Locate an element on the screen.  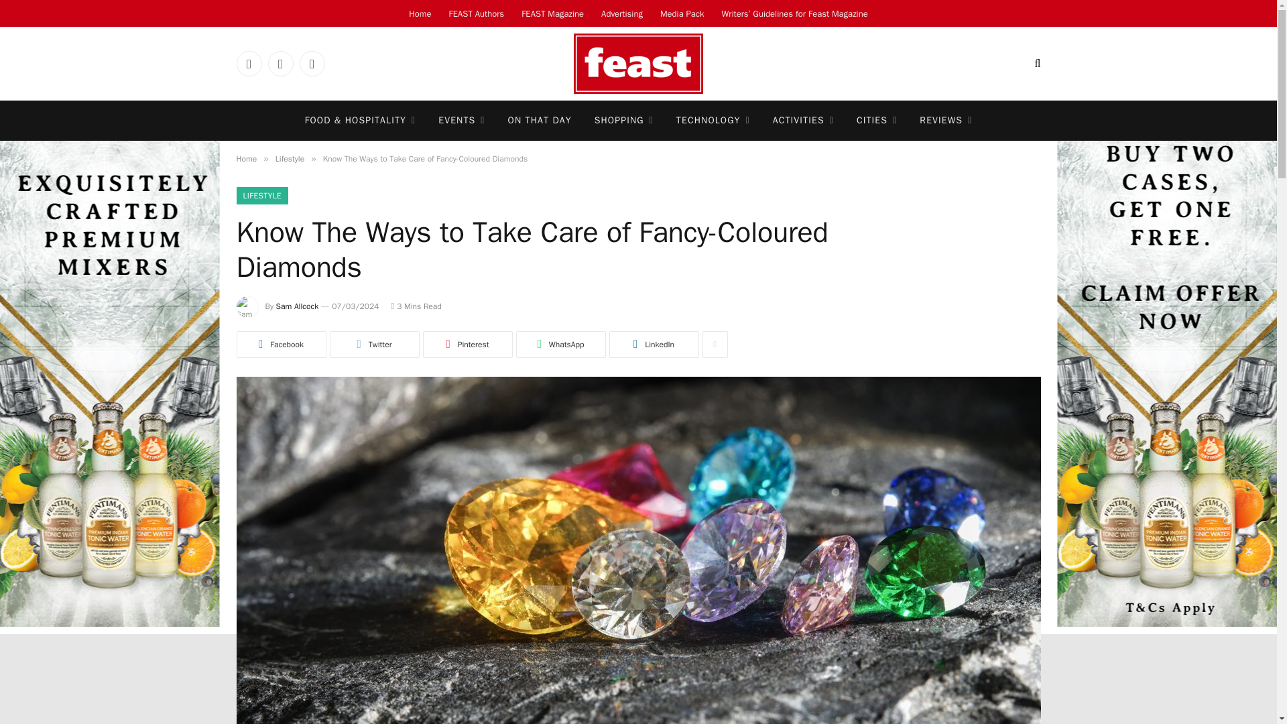
Instagram is located at coordinates (311, 63).